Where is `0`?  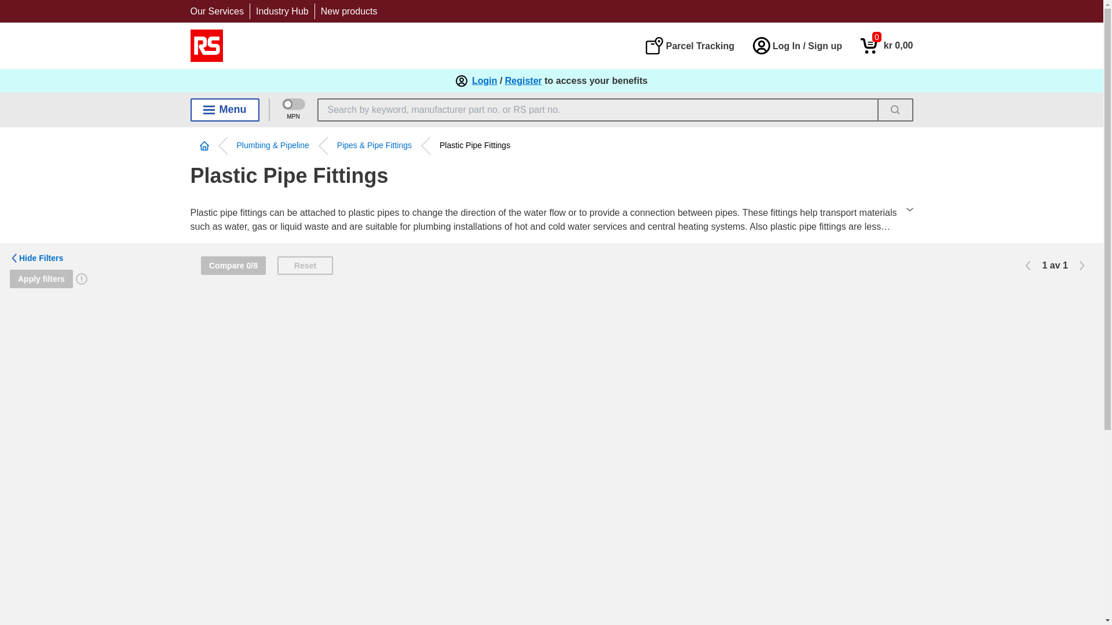
0 is located at coordinates (689, 45).